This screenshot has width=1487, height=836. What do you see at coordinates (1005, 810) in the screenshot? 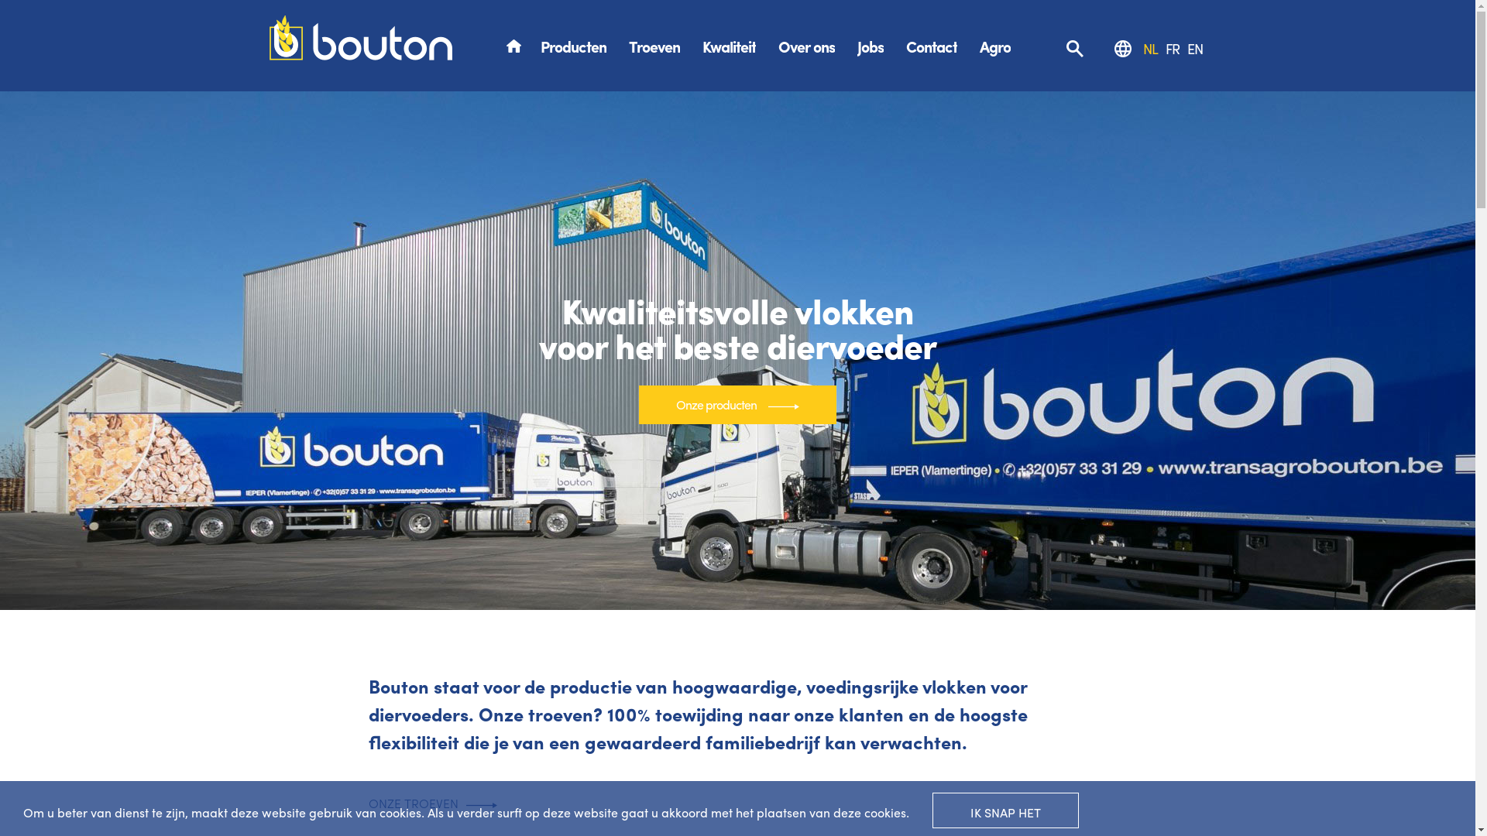
I see `IK SNAP HET` at bounding box center [1005, 810].